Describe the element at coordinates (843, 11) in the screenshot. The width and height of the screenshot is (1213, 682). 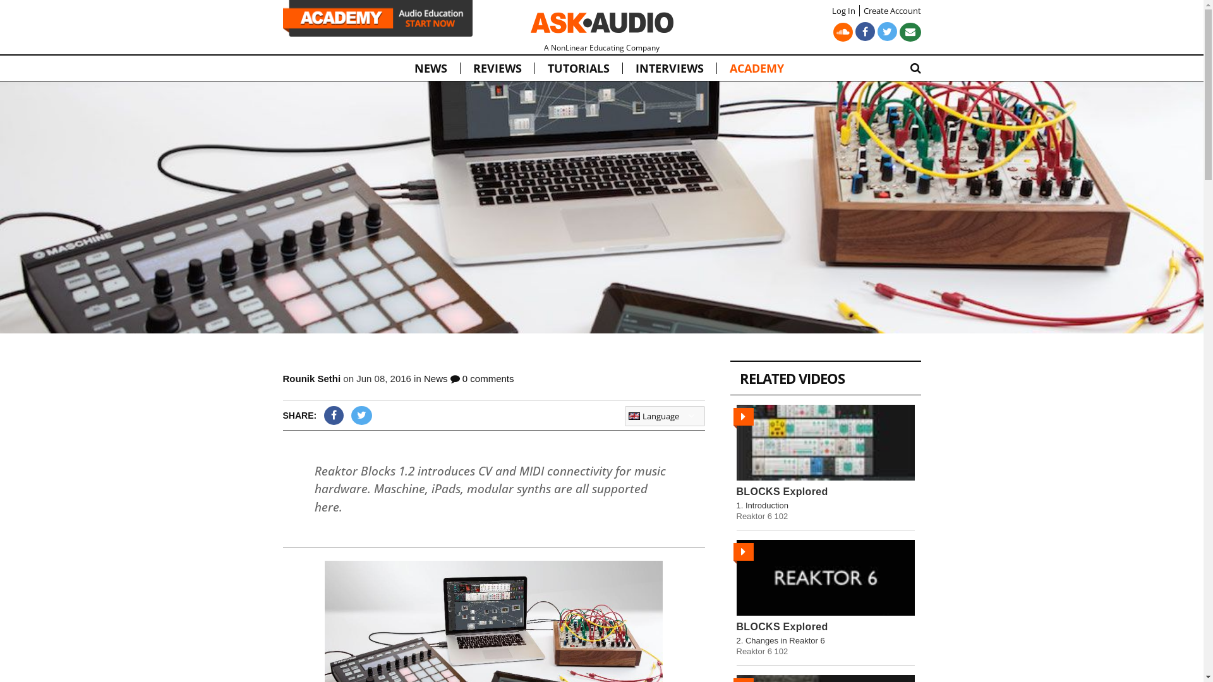
I see `Log In` at that location.